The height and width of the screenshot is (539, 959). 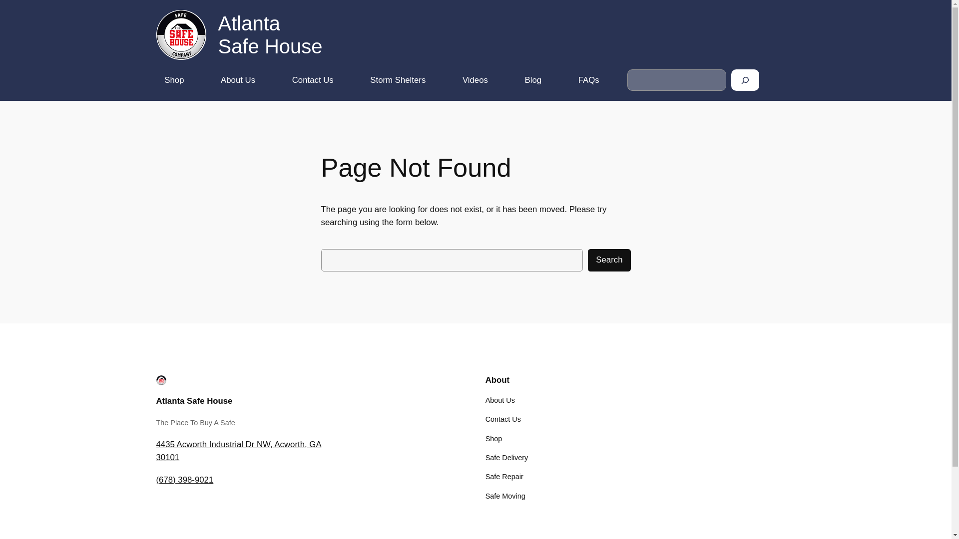 What do you see at coordinates (608, 260) in the screenshot?
I see `Search` at bounding box center [608, 260].